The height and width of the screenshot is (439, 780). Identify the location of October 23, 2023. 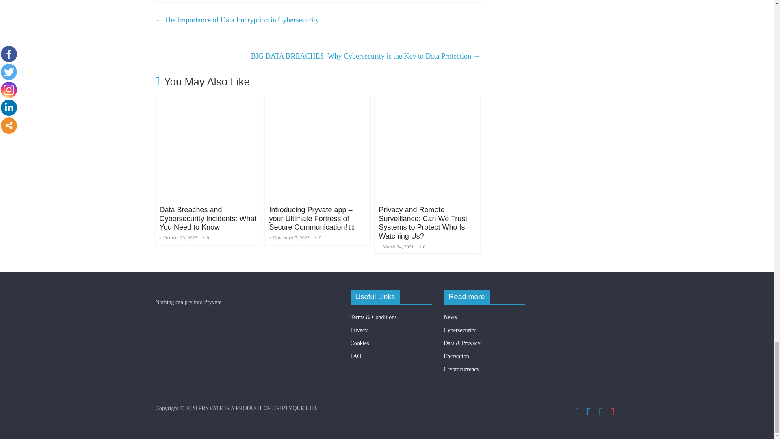
(178, 237).